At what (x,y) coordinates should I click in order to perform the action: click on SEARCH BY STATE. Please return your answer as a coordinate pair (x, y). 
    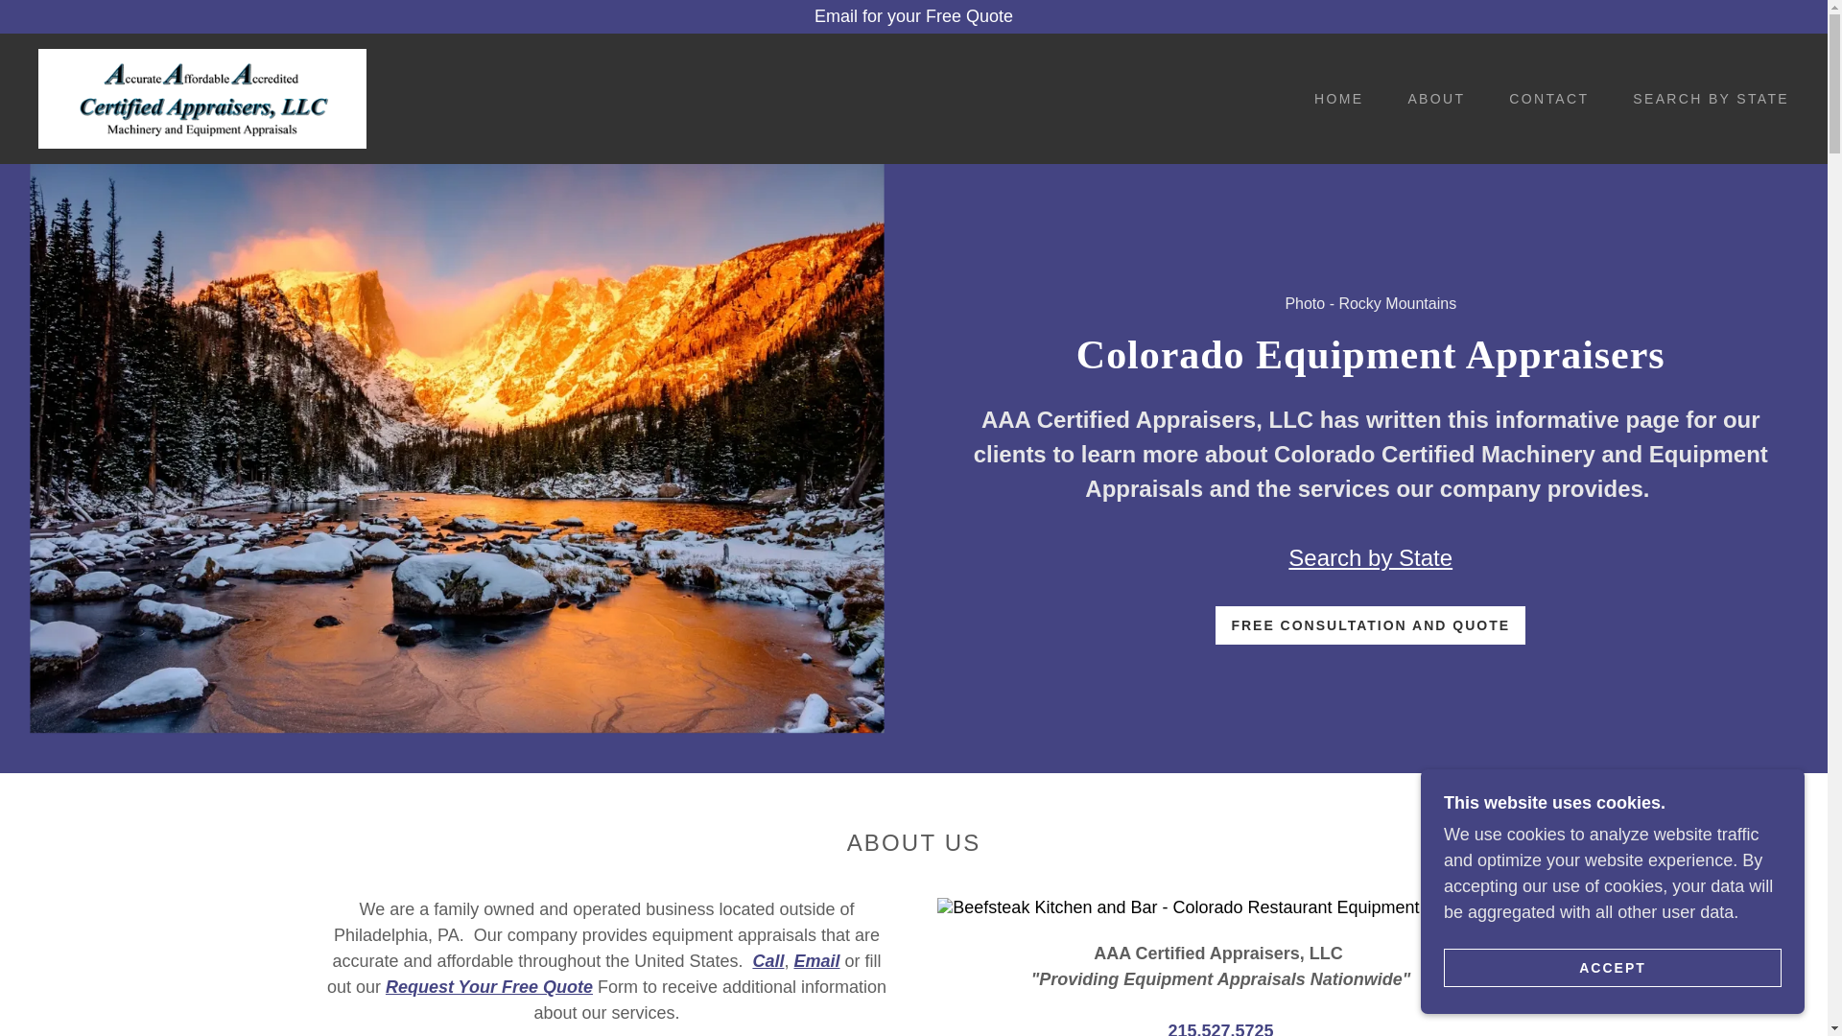
    Looking at the image, I should click on (1704, 98).